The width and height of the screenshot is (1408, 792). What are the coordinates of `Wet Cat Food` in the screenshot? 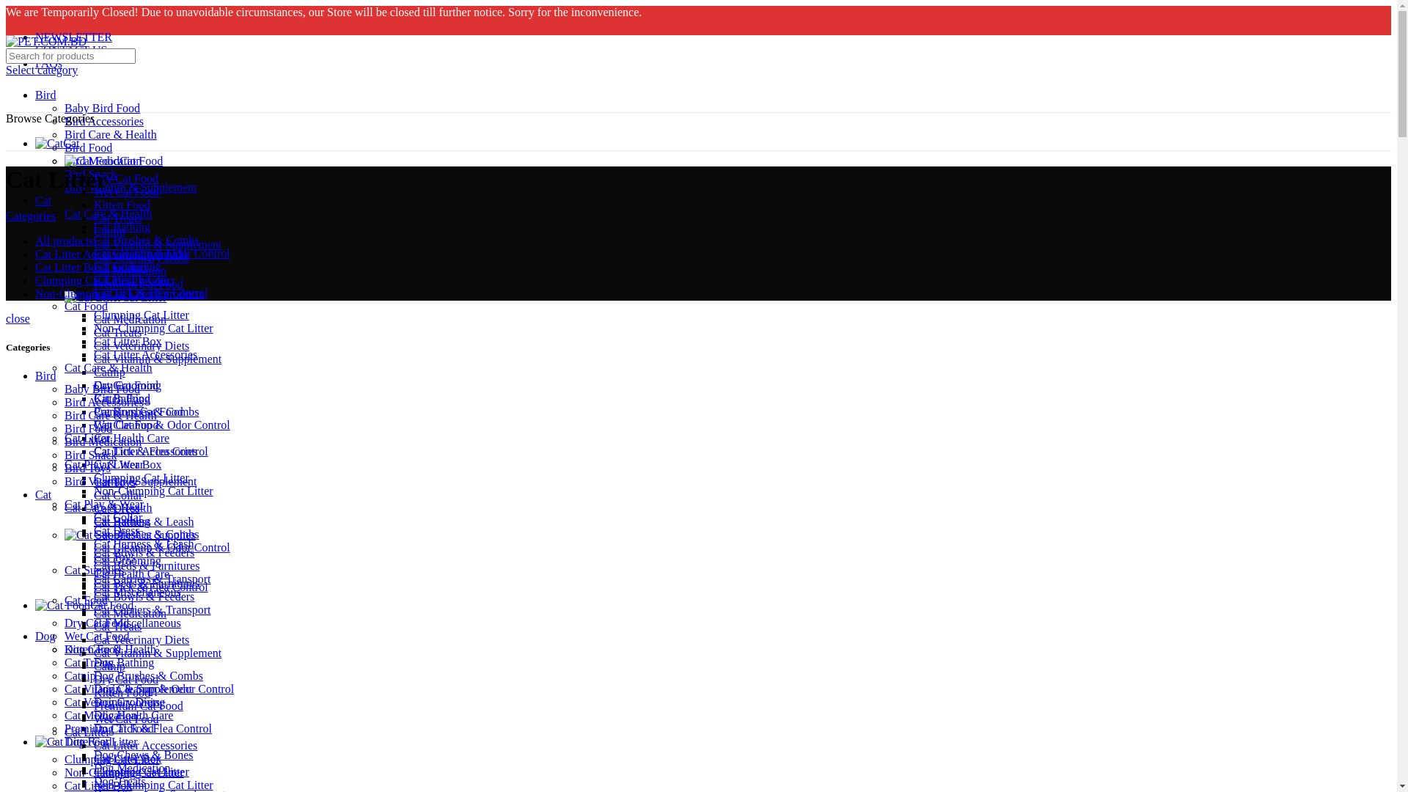 It's located at (126, 192).